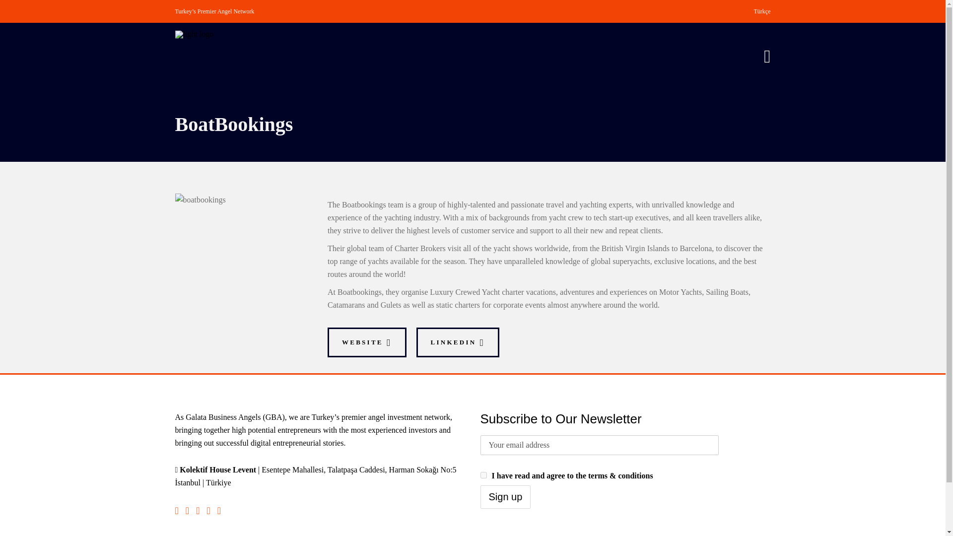  Describe the element at coordinates (483, 475) in the screenshot. I see `1` at that location.